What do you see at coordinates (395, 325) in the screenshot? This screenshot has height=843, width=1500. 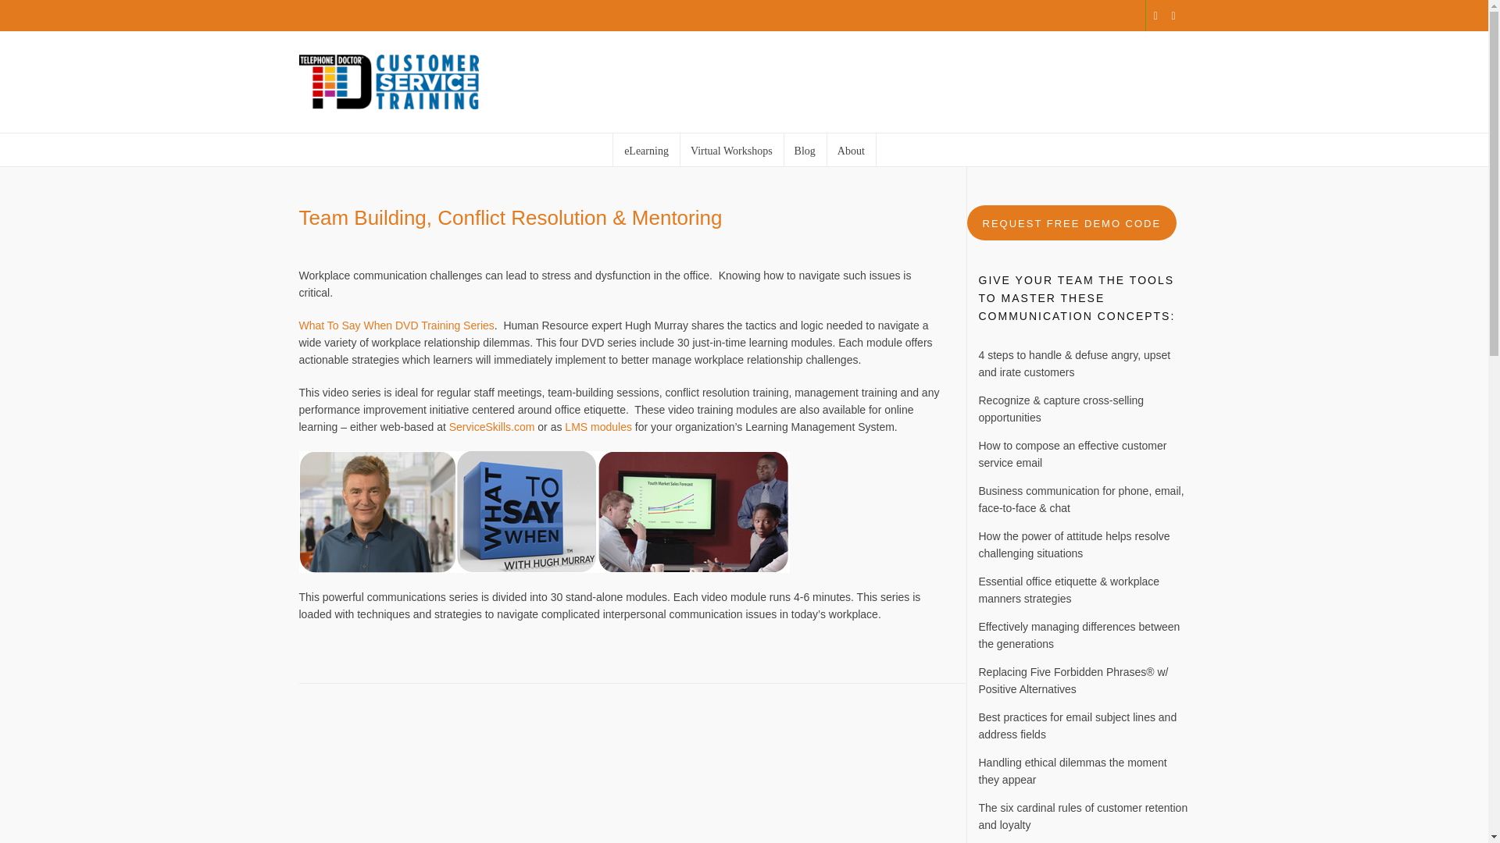 I see `What To Say When DVD Training Series` at bounding box center [395, 325].